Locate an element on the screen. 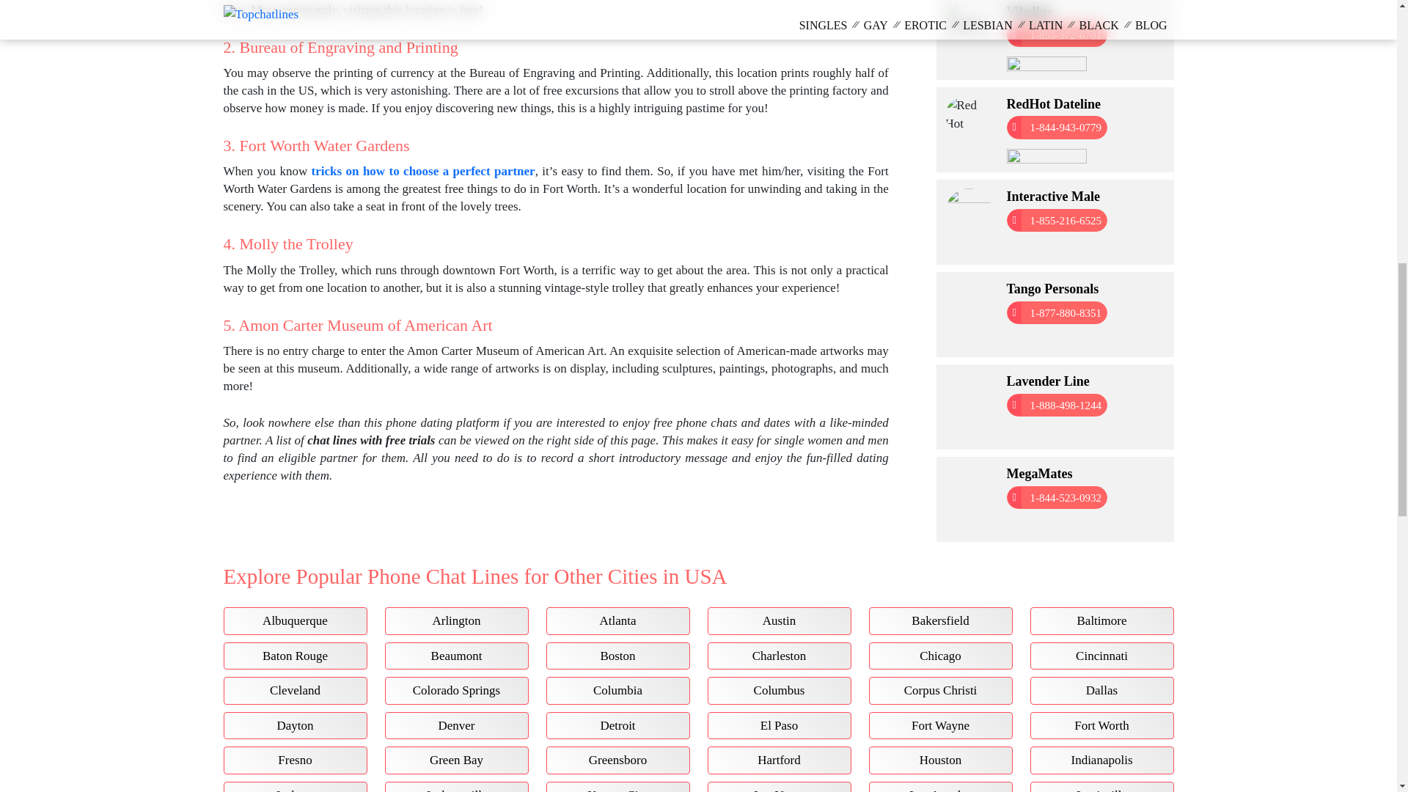 The height and width of the screenshot is (792, 1408). 1-855-972-6701 is located at coordinates (1056, 35).